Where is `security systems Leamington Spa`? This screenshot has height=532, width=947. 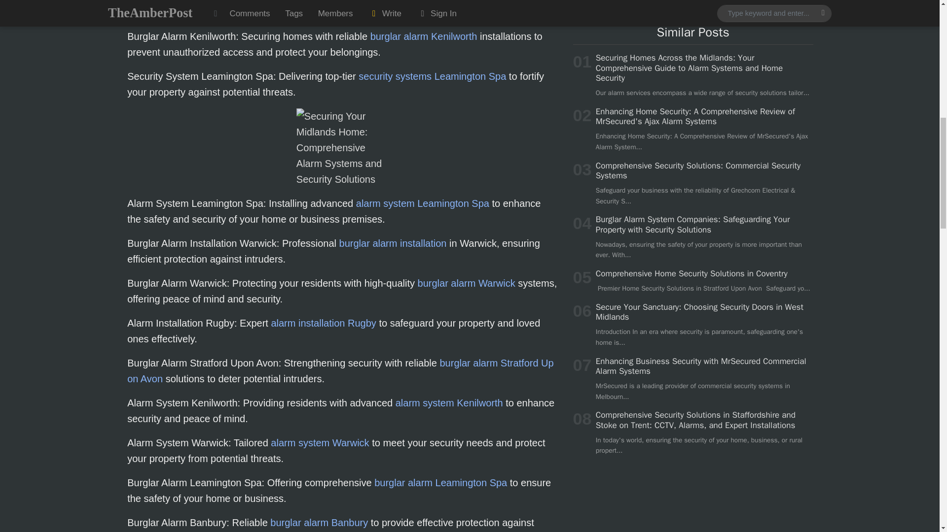 security systems Leamington Spa is located at coordinates (432, 76).